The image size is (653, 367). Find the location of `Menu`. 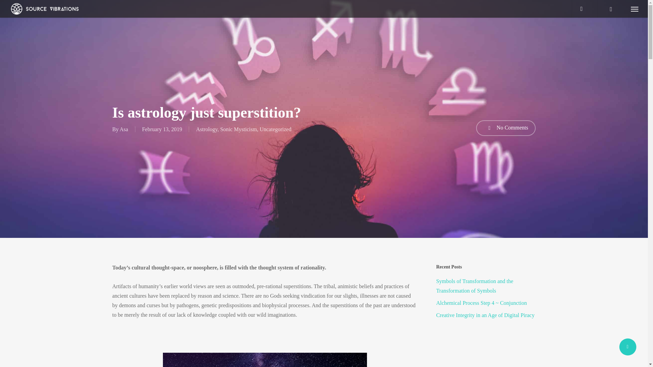

Menu is located at coordinates (635, 9).